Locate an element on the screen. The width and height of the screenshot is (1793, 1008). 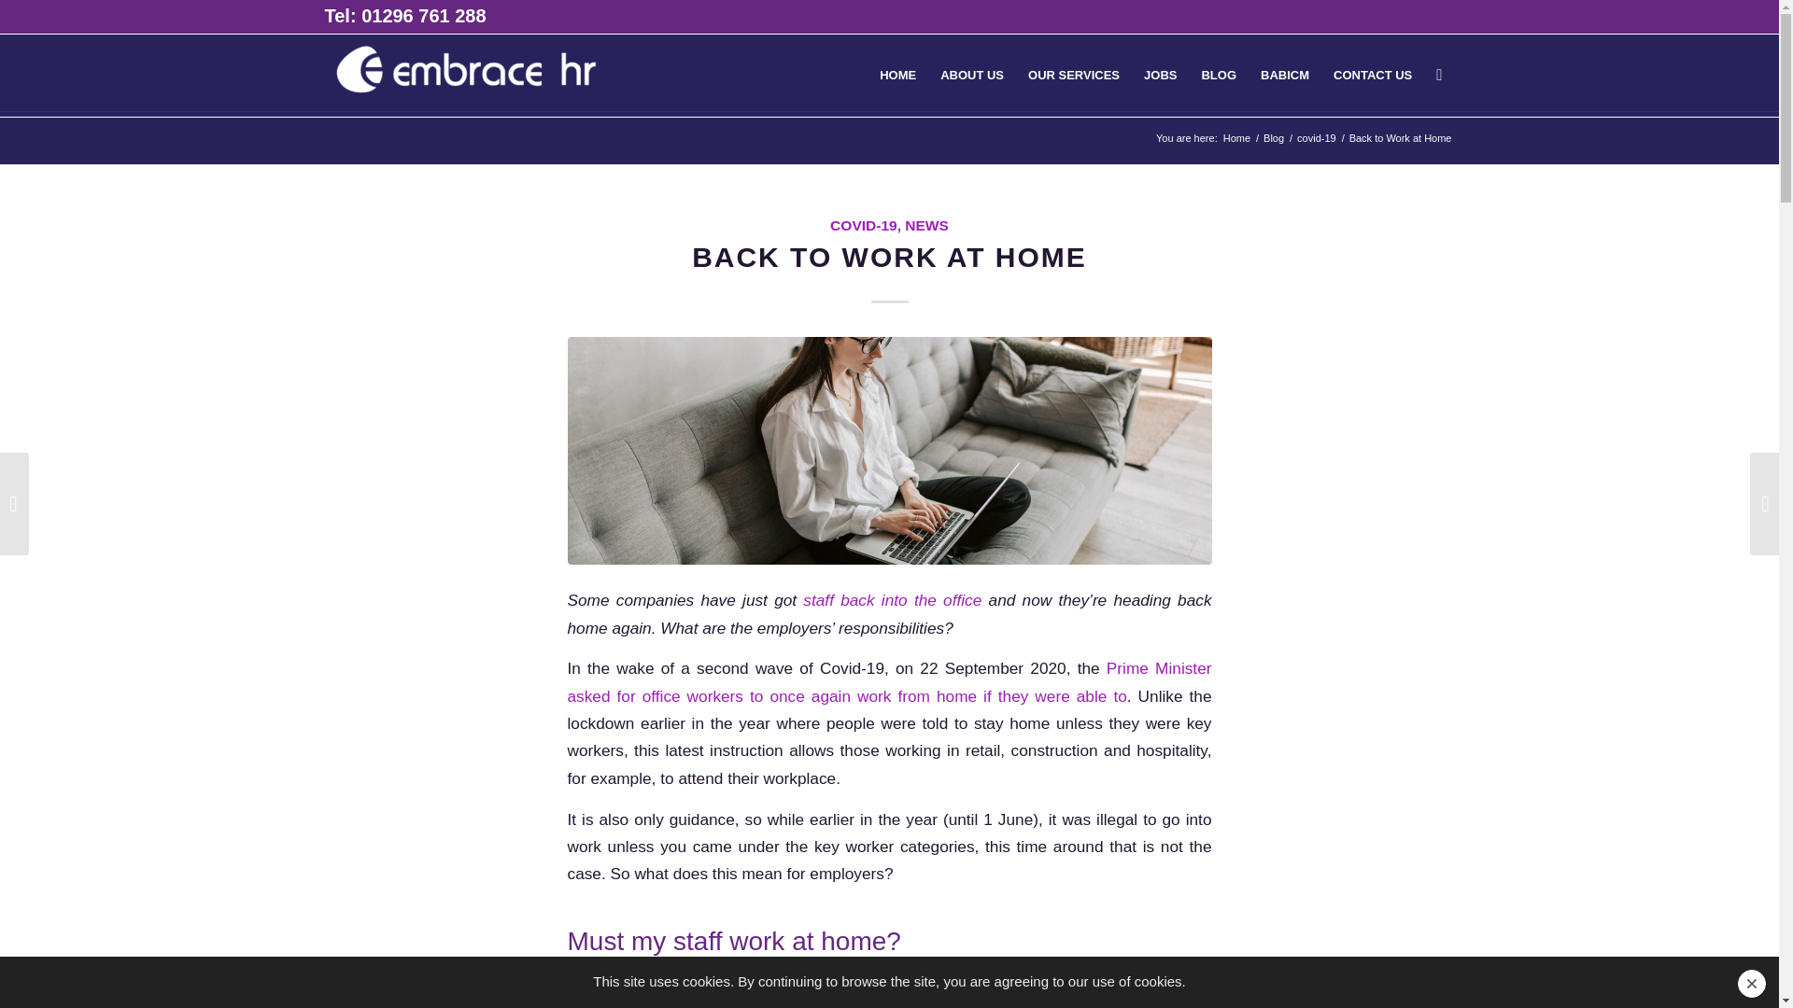
ABOUT US is located at coordinates (972, 75).